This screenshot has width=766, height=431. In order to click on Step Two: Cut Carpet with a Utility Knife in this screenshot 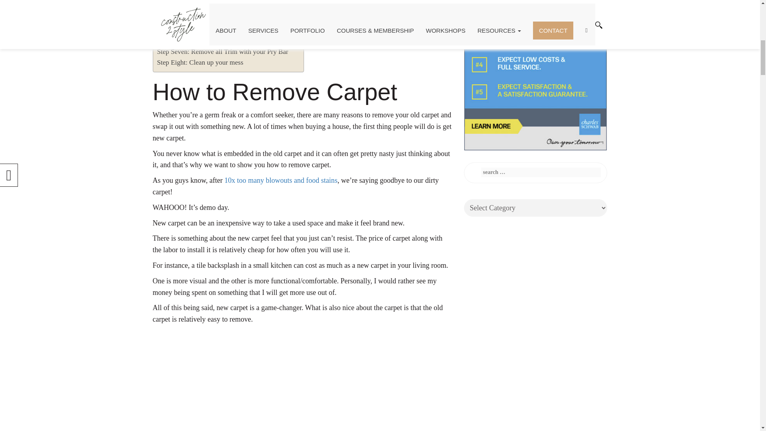, I will do `click(214, 1)`.